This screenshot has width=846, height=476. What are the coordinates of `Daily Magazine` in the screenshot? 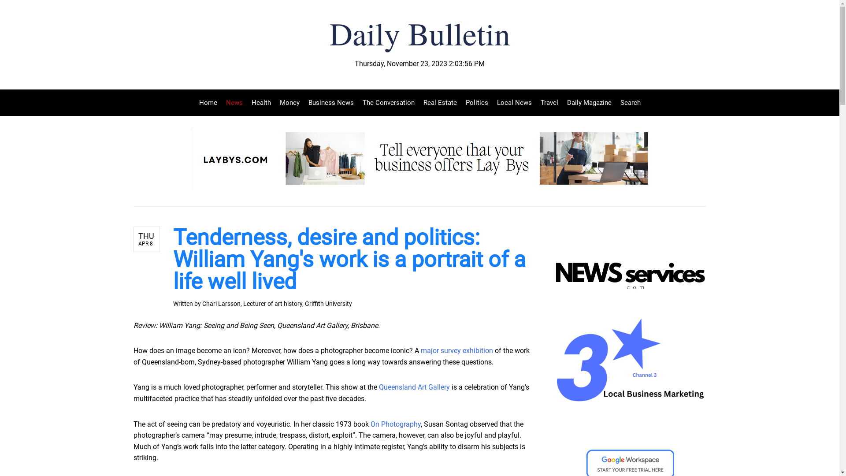 It's located at (589, 103).